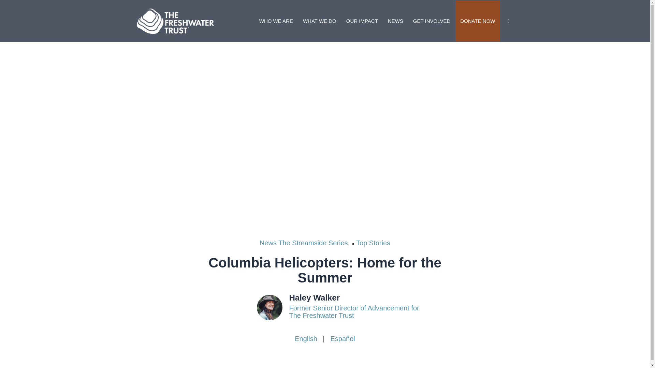  I want to click on GET INVOLVED, so click(432, 21).